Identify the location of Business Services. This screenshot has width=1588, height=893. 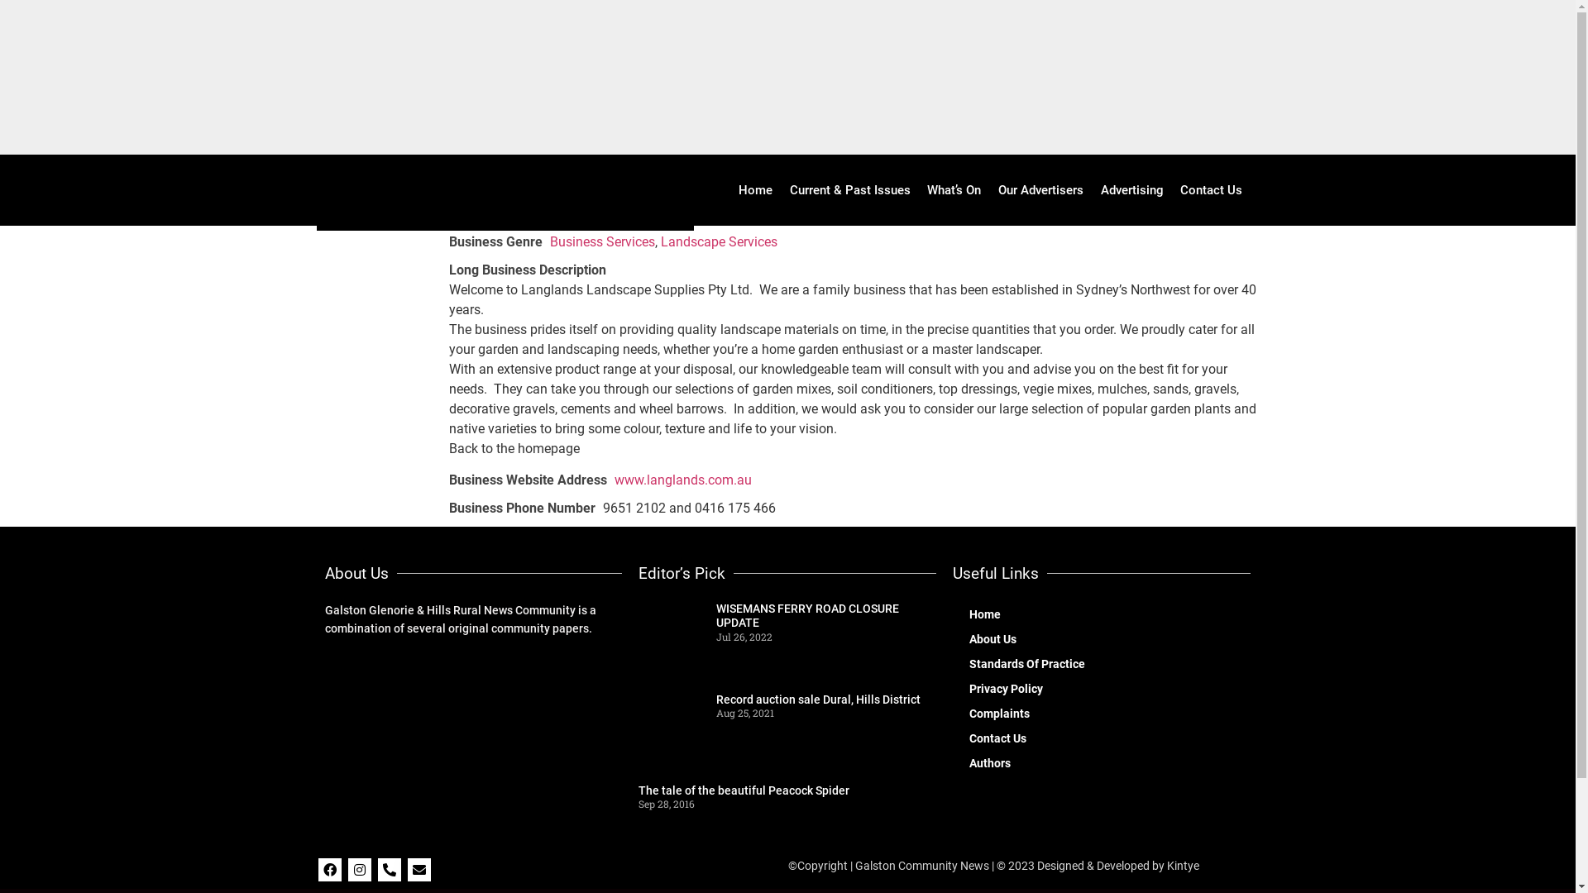
(602, 241).